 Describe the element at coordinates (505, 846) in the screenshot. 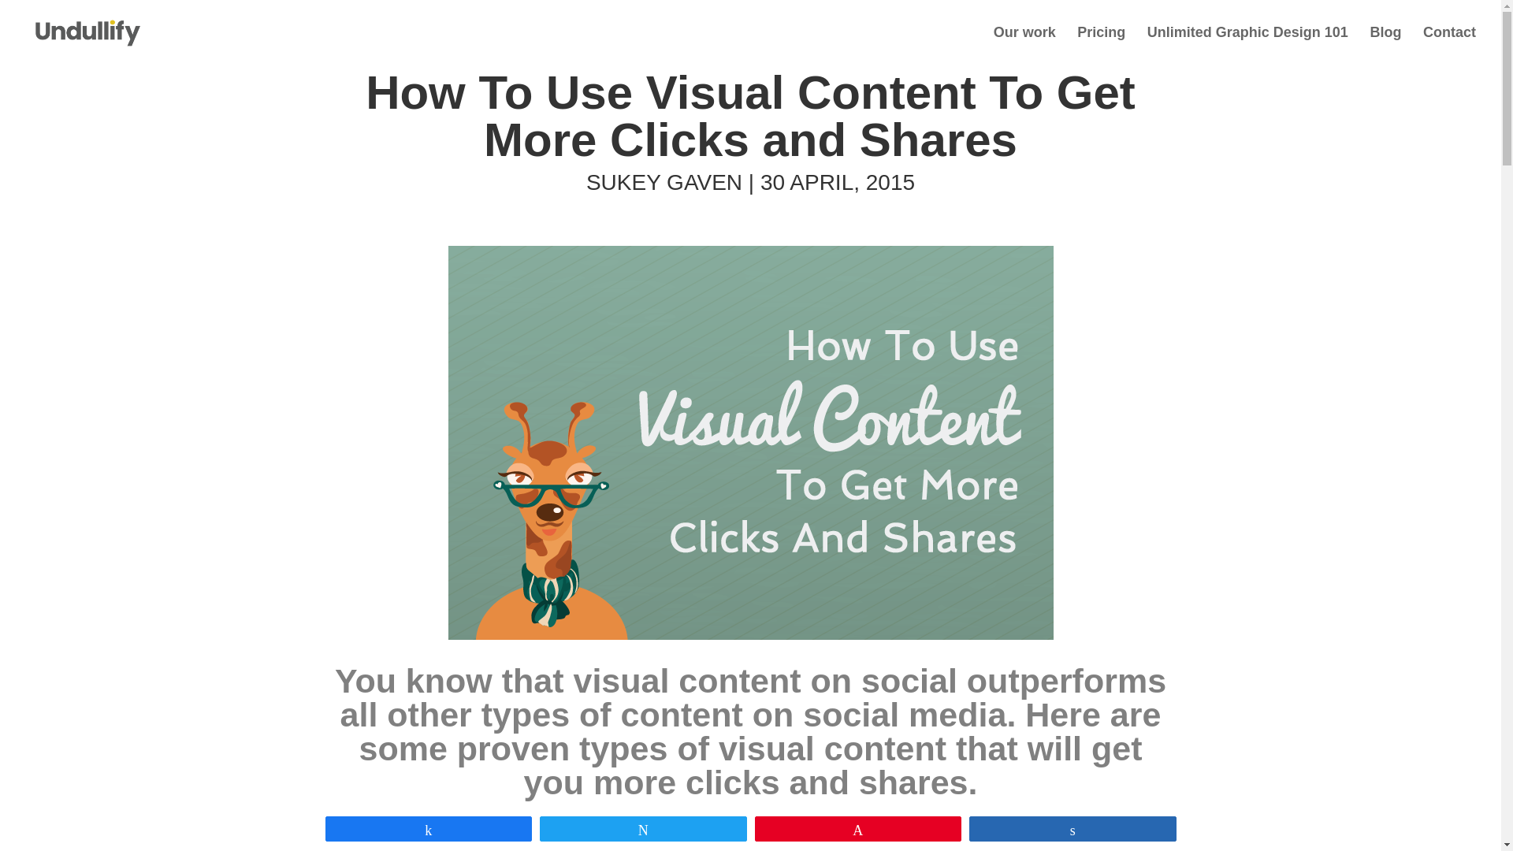

I see `Nearly half` at that location.